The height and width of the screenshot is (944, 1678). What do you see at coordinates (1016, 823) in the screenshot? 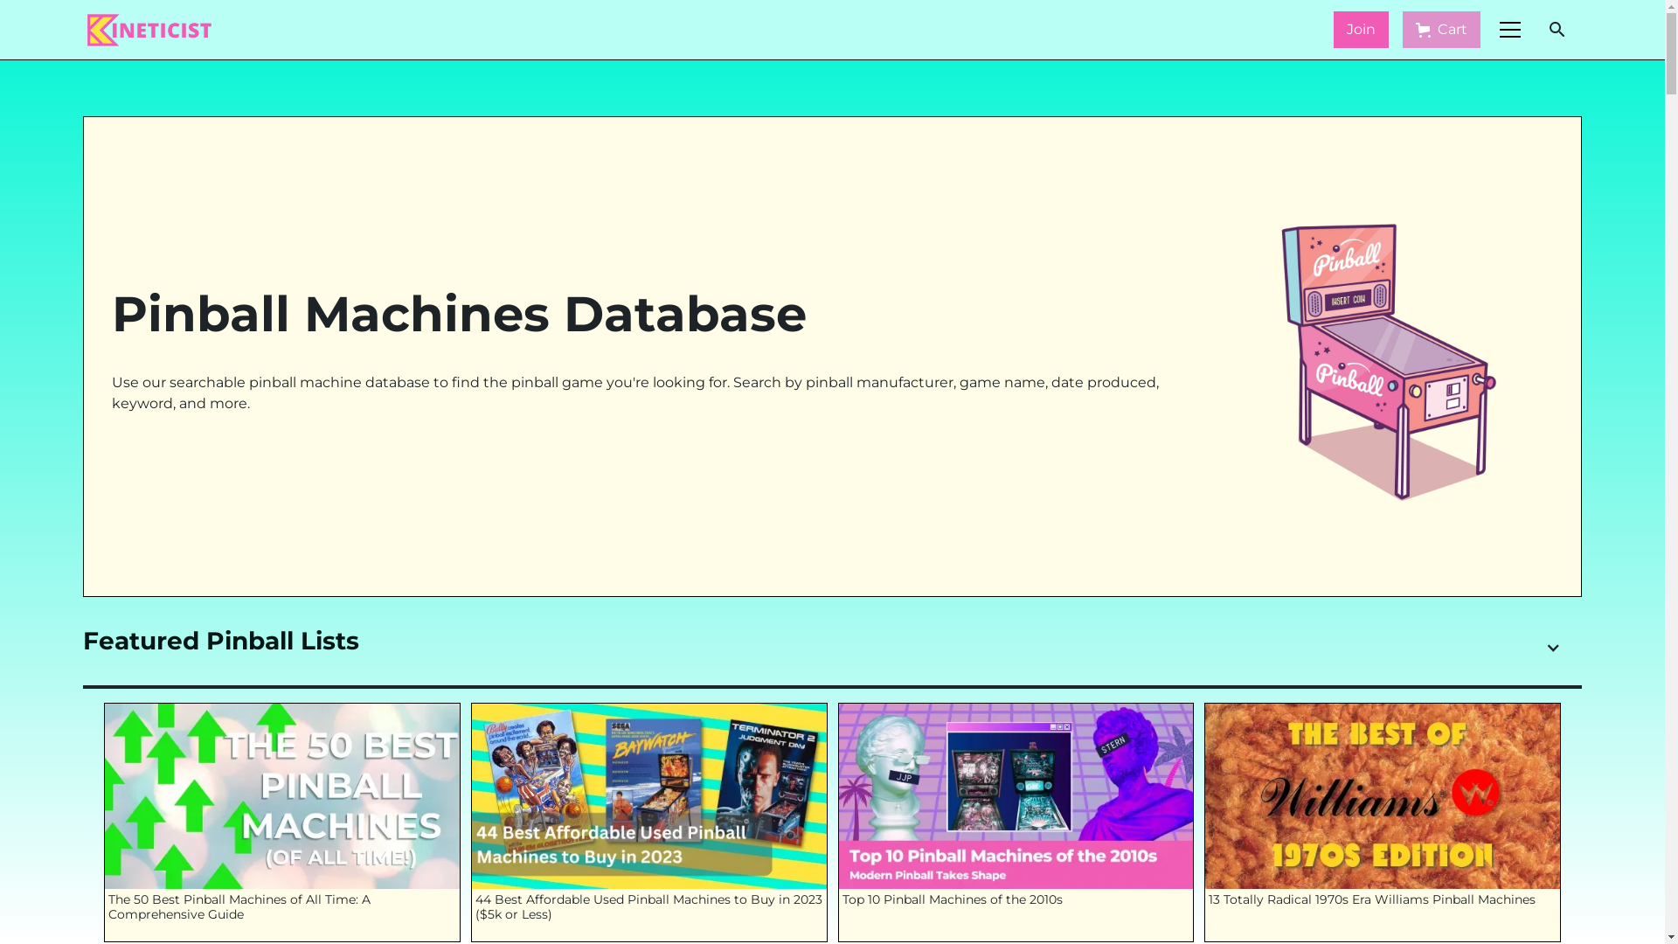
I see `Top 10 Pinball Machines of the 2010s` at bounding box center [1016, 823].